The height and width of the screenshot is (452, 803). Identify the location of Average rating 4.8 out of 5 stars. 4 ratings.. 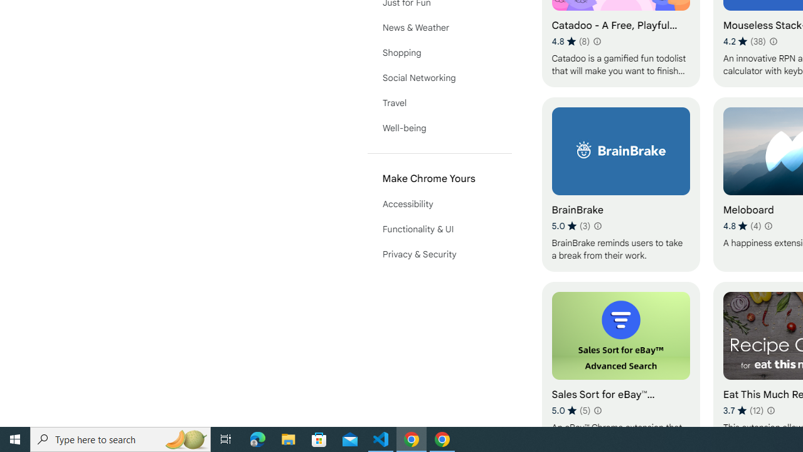
(742, 226).